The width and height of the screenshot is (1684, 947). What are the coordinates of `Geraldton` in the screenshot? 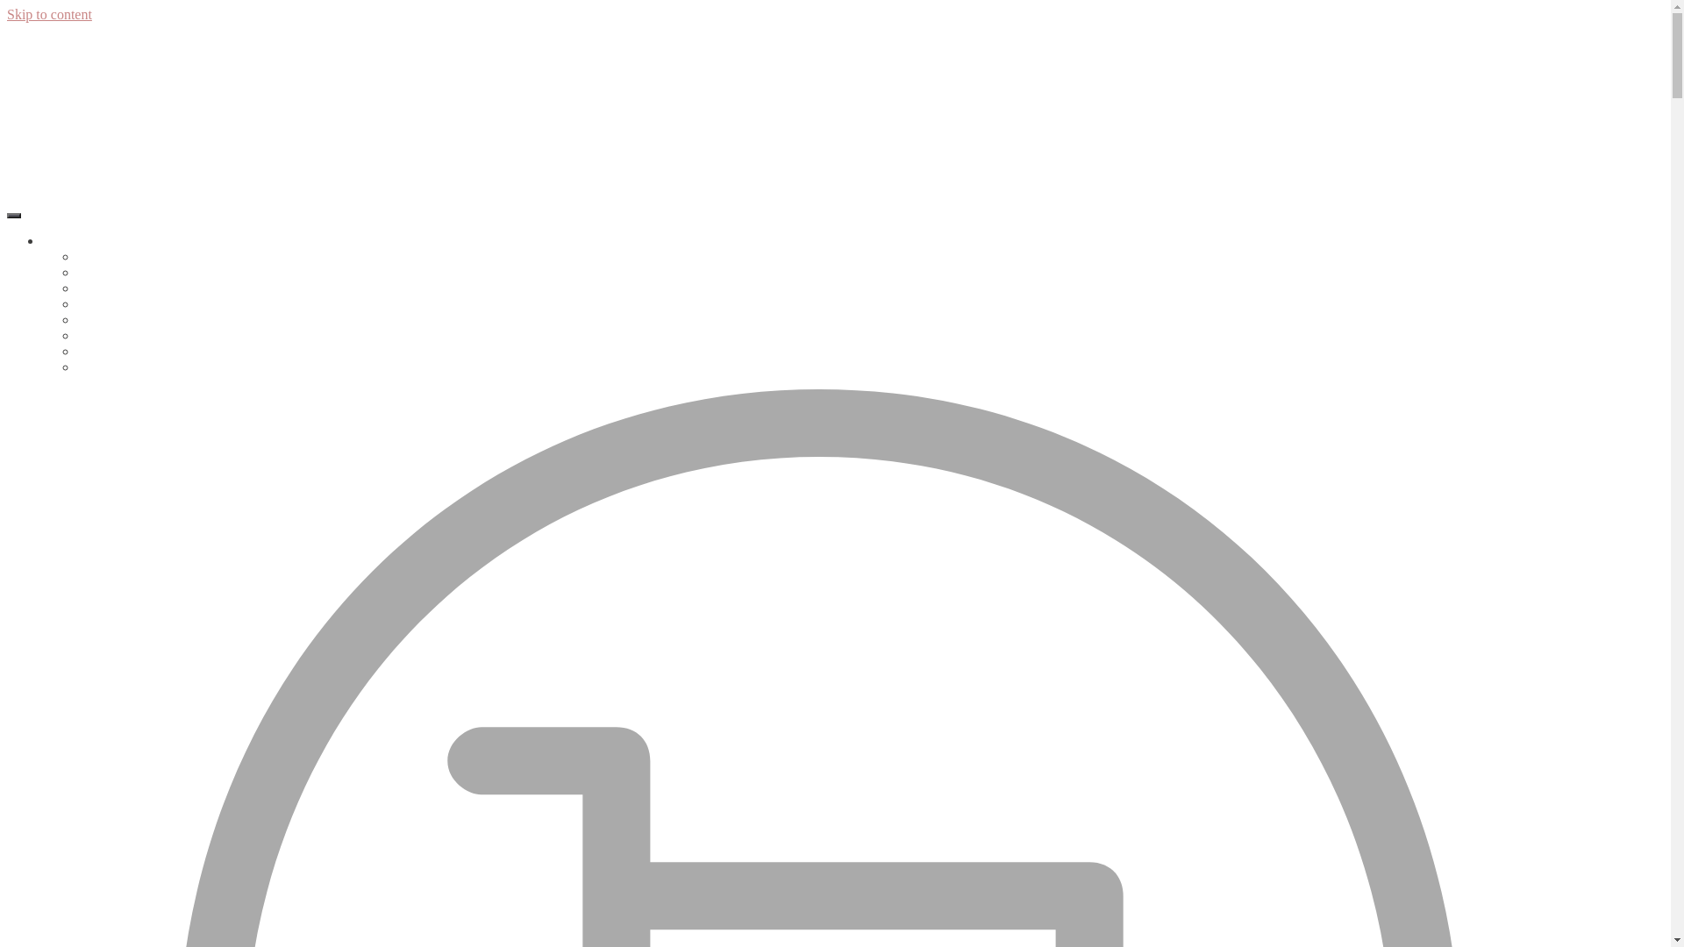 It's located at (105, 319).